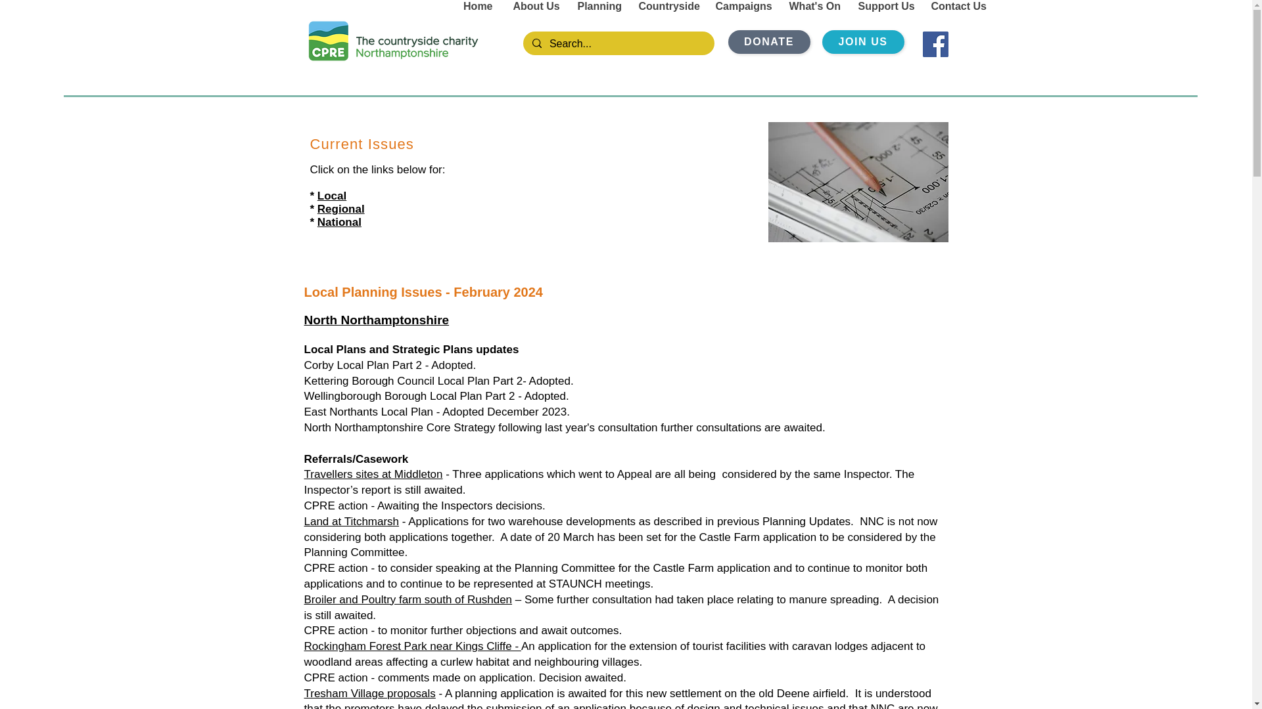 Image resolution: width=1262 pixels, height=709 pixels. I want to click on Home, so click(477, 7).